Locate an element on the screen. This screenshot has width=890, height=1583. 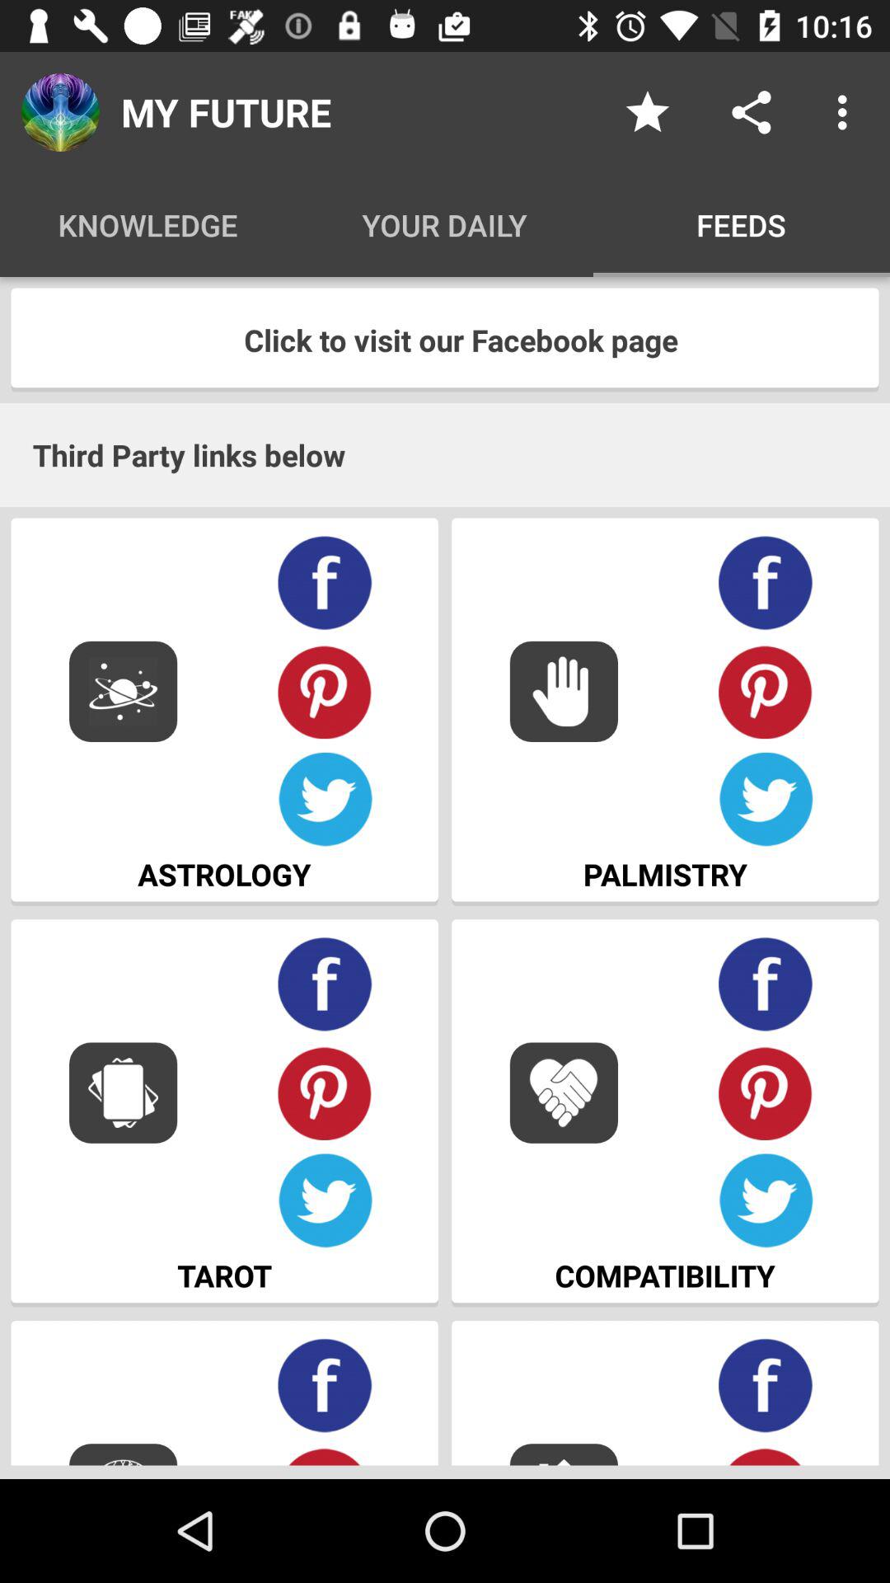
share your astrology to facebook is located at coordinates (325, 584).